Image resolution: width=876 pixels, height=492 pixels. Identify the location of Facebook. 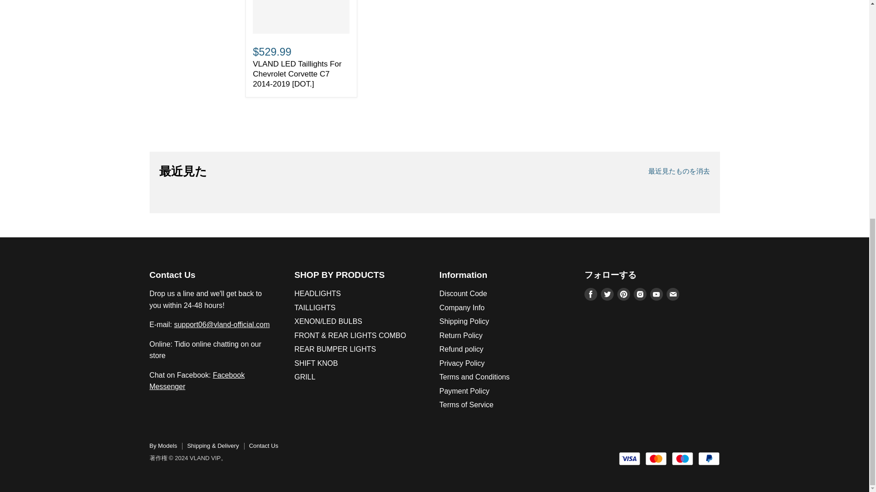
(590, 294).